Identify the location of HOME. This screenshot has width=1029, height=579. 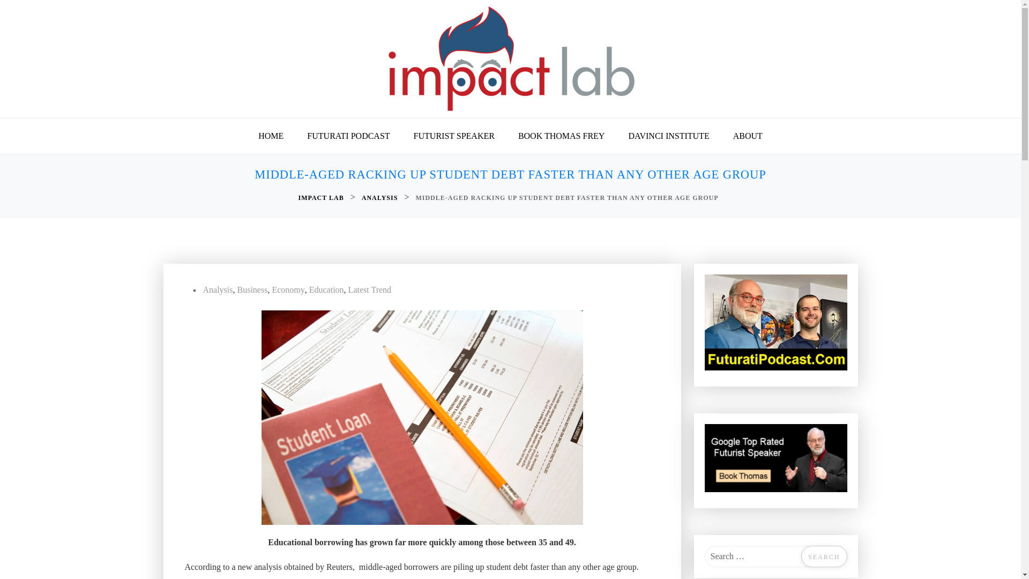
(271, 136).